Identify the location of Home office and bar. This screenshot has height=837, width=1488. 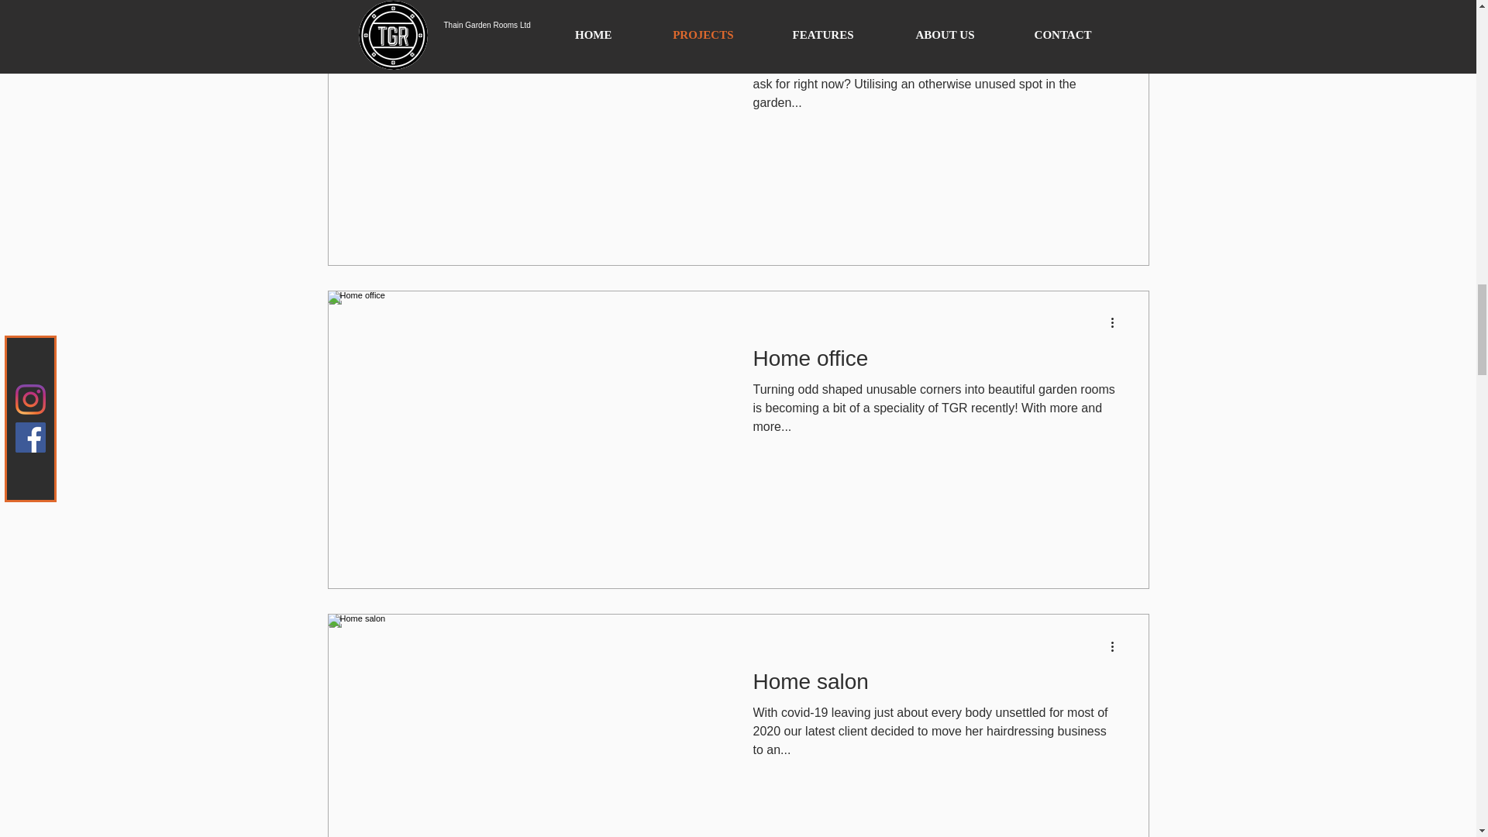
(936, 39).